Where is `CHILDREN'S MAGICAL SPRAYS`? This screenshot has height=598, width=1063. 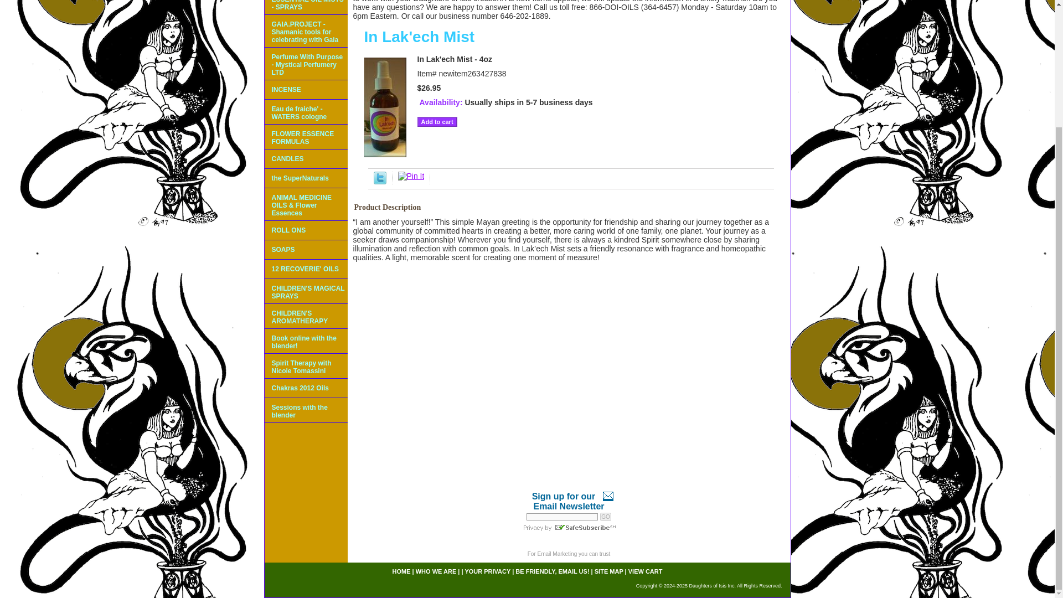
CHILDREN'S MAGICAL SPRAYS is located at coordinates (306, 291).